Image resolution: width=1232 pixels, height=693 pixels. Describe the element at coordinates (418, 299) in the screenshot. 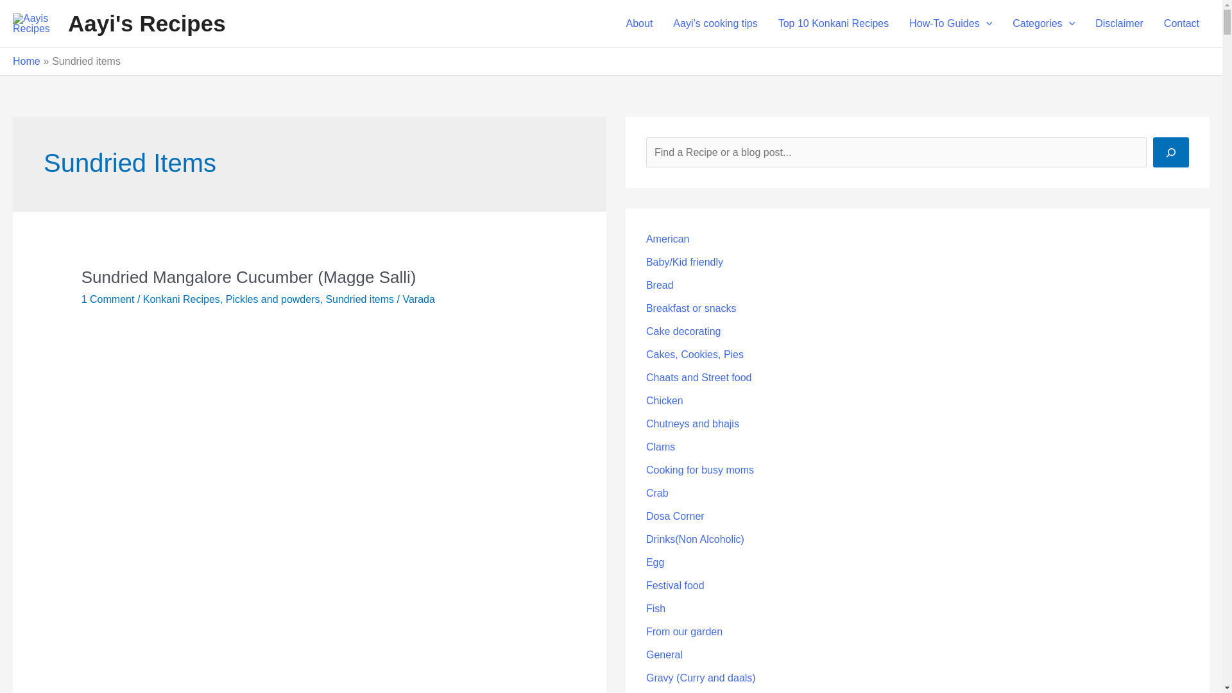

I see `View all posts by Varada` at that location.